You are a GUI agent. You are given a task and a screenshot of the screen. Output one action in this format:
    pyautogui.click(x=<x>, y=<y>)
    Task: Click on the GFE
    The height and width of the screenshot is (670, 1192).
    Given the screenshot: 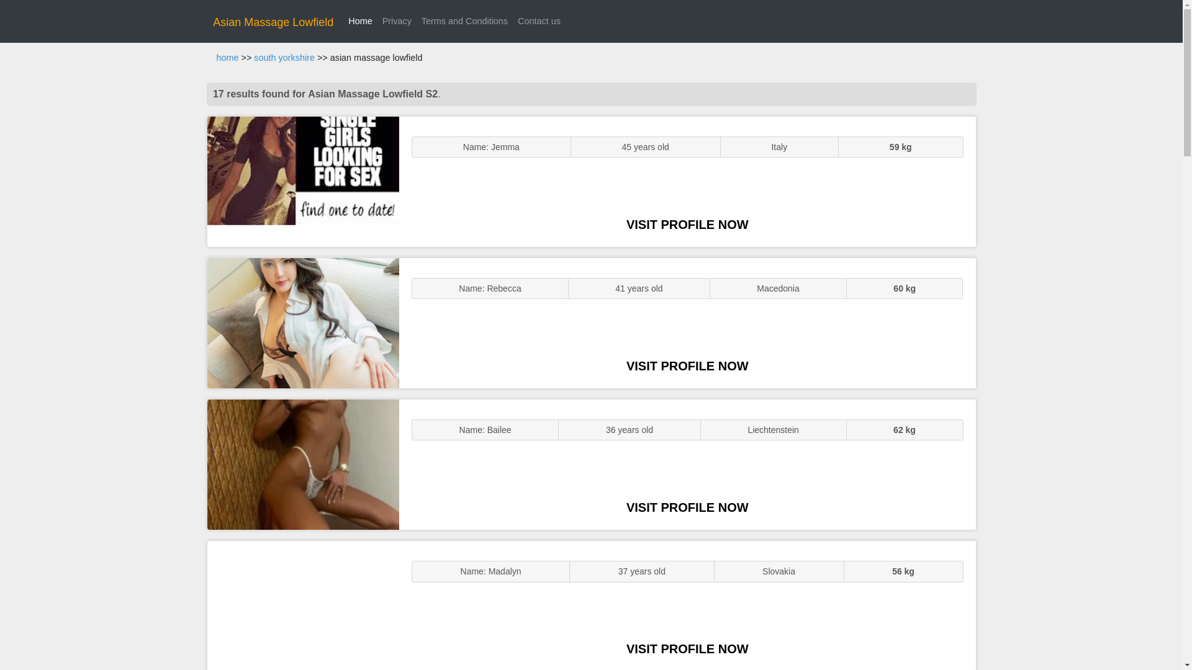 What is the action you would take?
    pyautogui.click(x=303, y=323)
    